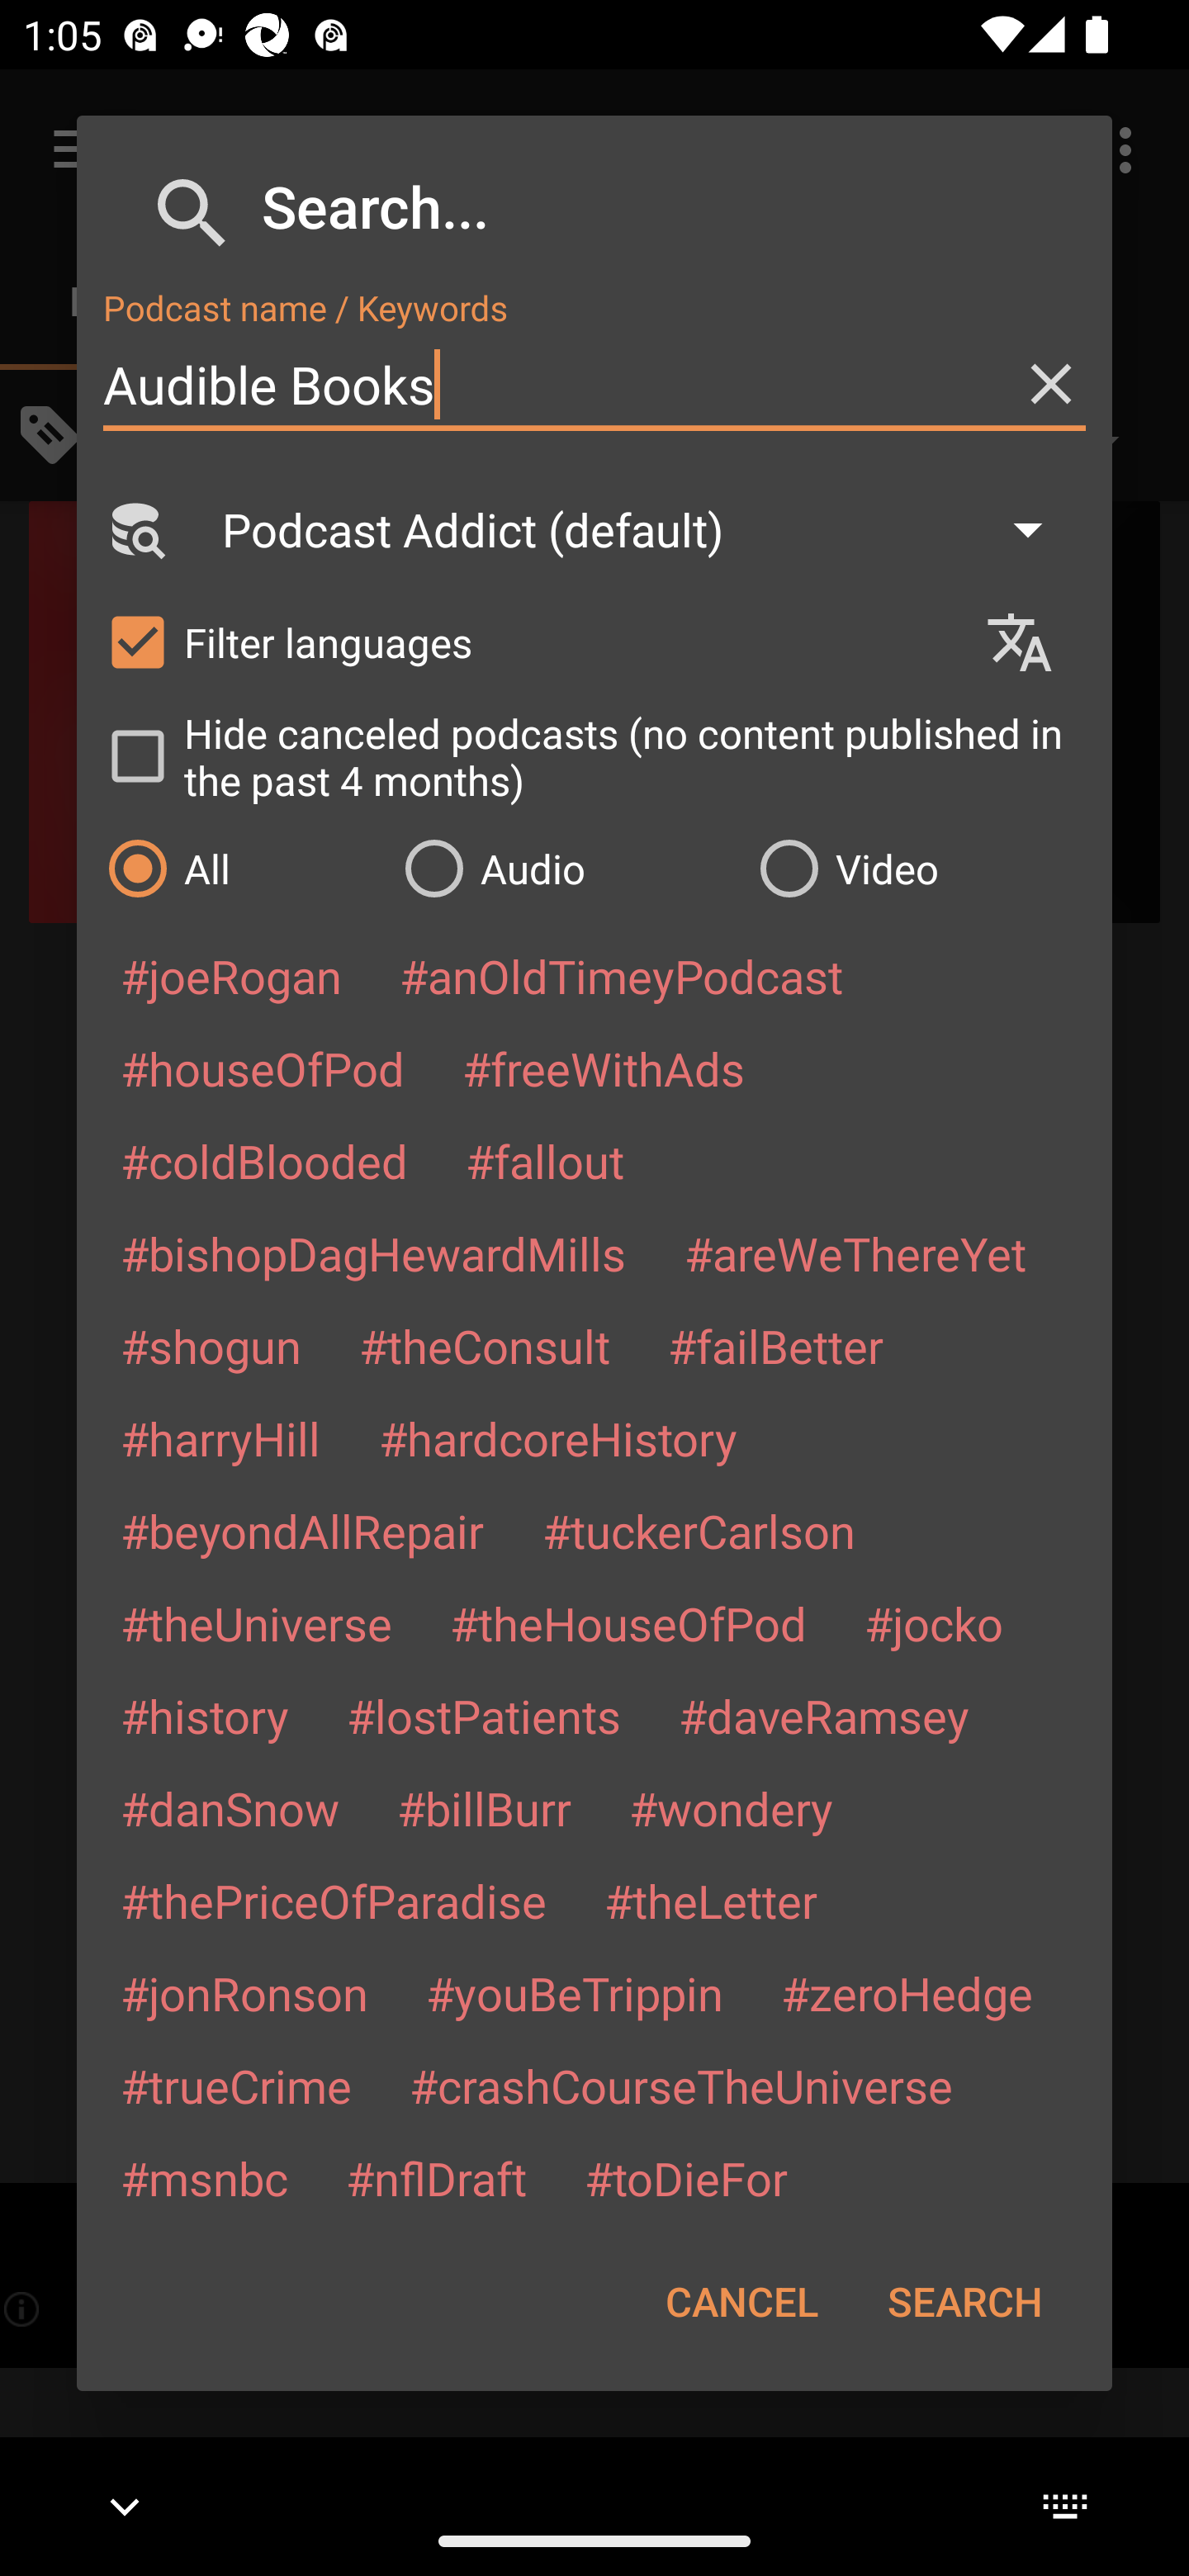 The height and width of the screenshot is (2576, 1189). Describe the element at coordinates (262, 1068) in the screenshot. I see `#houseOfPod` at that location.